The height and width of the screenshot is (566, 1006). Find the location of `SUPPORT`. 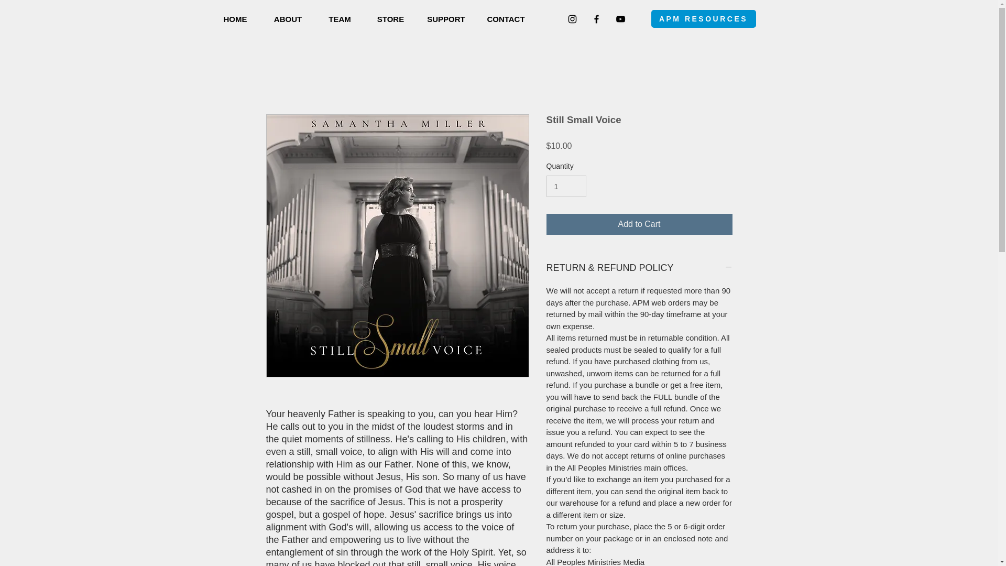

SUPPORT is located at coordinates (446, 19).